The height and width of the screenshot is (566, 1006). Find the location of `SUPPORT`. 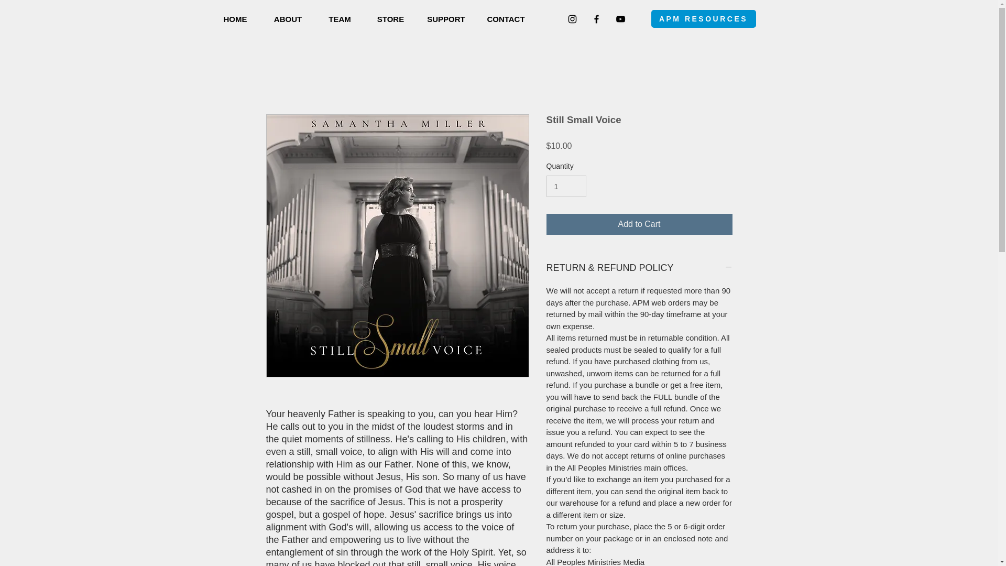

SUPPORT is located at coordinates (446, 19).